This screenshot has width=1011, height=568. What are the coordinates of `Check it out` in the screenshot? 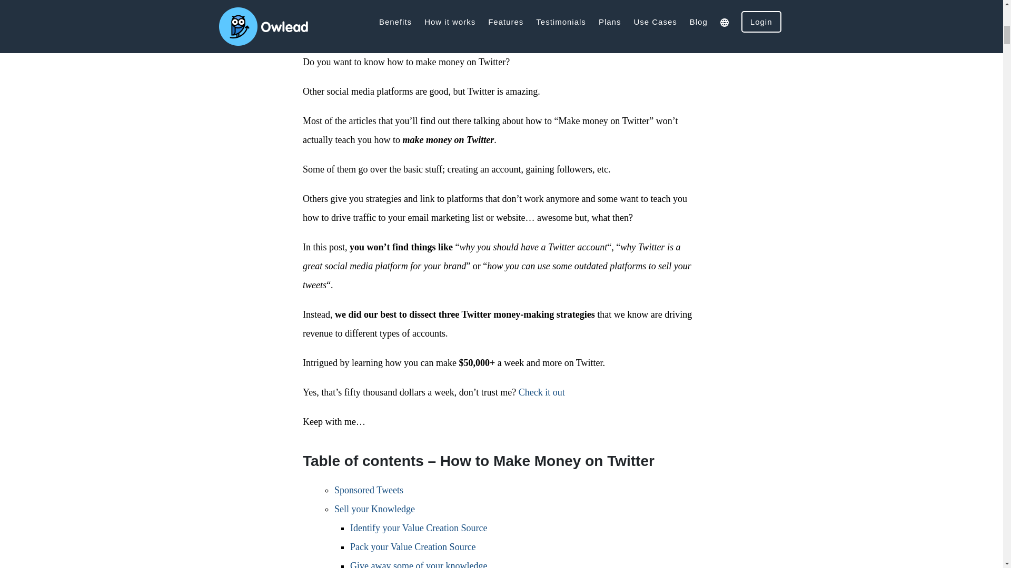 It's located at (541, 392).